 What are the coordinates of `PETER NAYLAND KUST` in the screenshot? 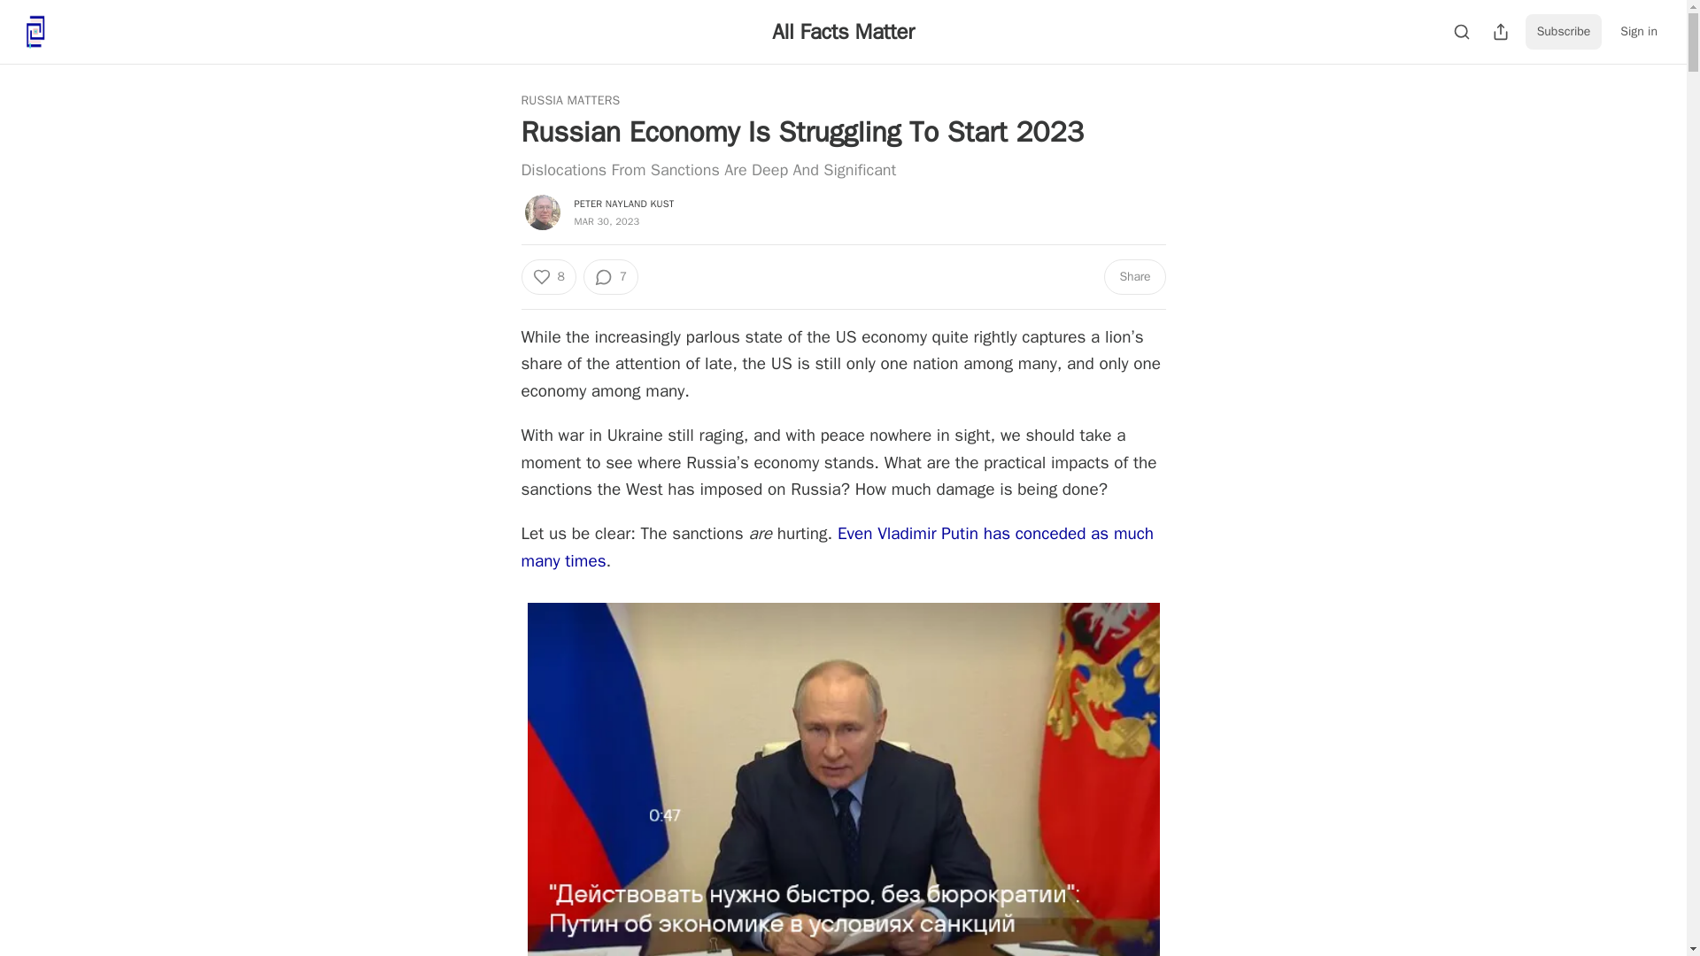 It's located at (623, 203).